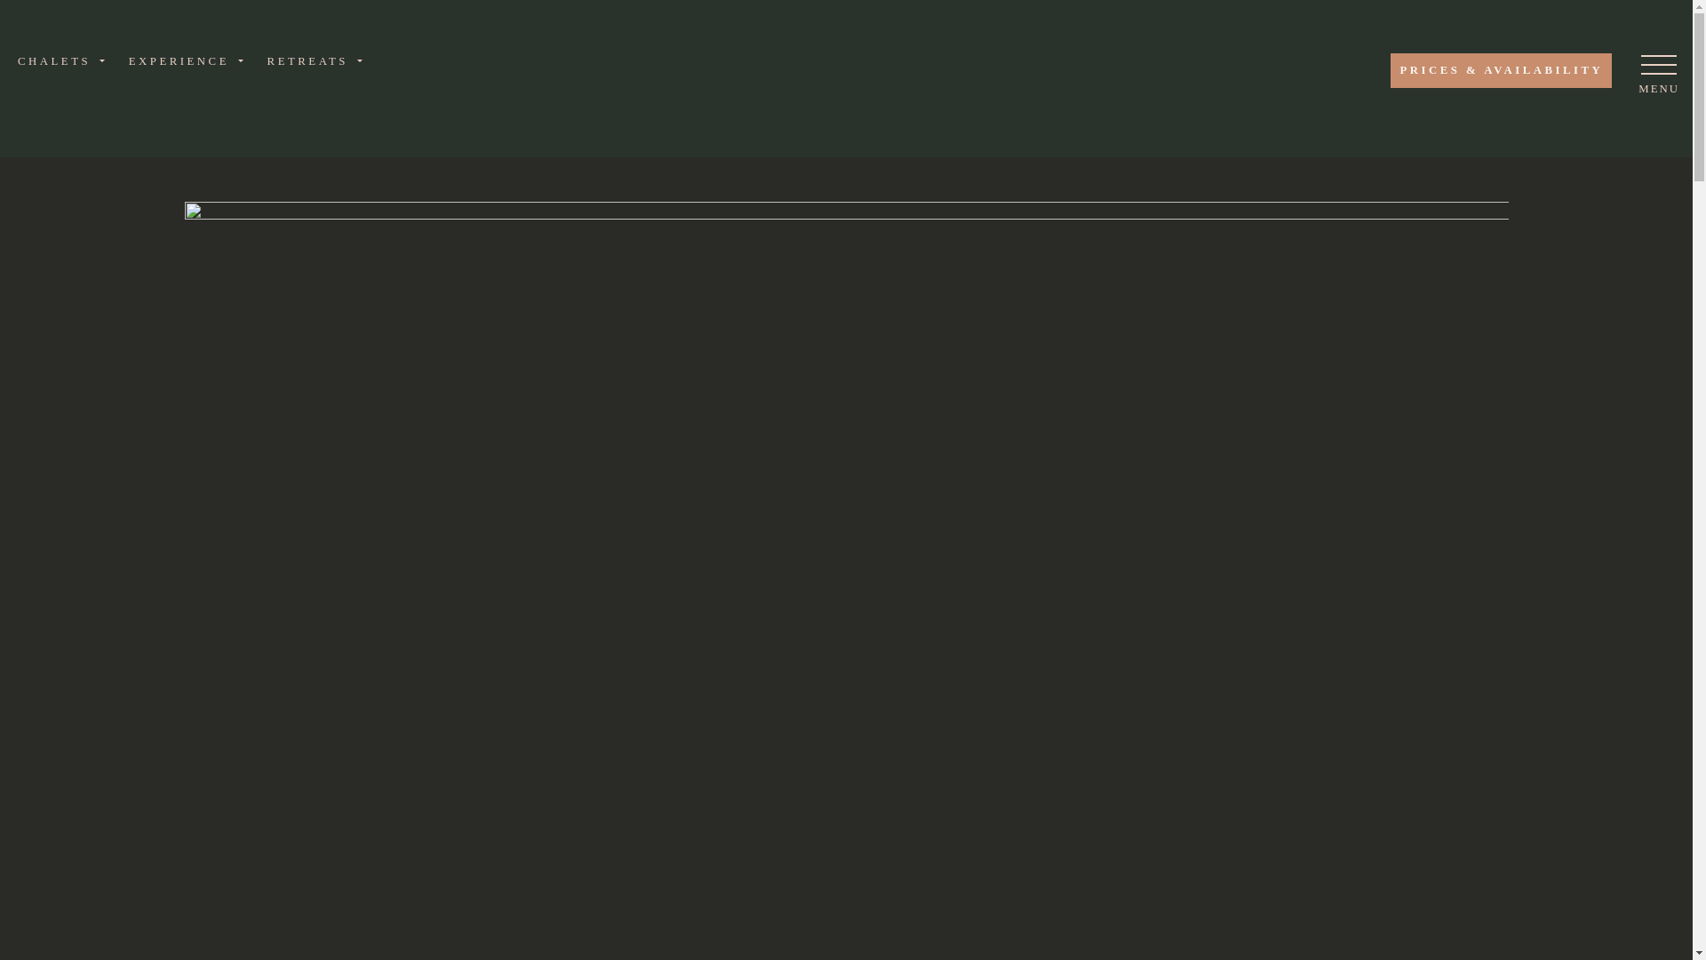  What do you see at coordinates (66, 60) in the screenshot?
I see `CHALETS` at bounding box center [66, 60].